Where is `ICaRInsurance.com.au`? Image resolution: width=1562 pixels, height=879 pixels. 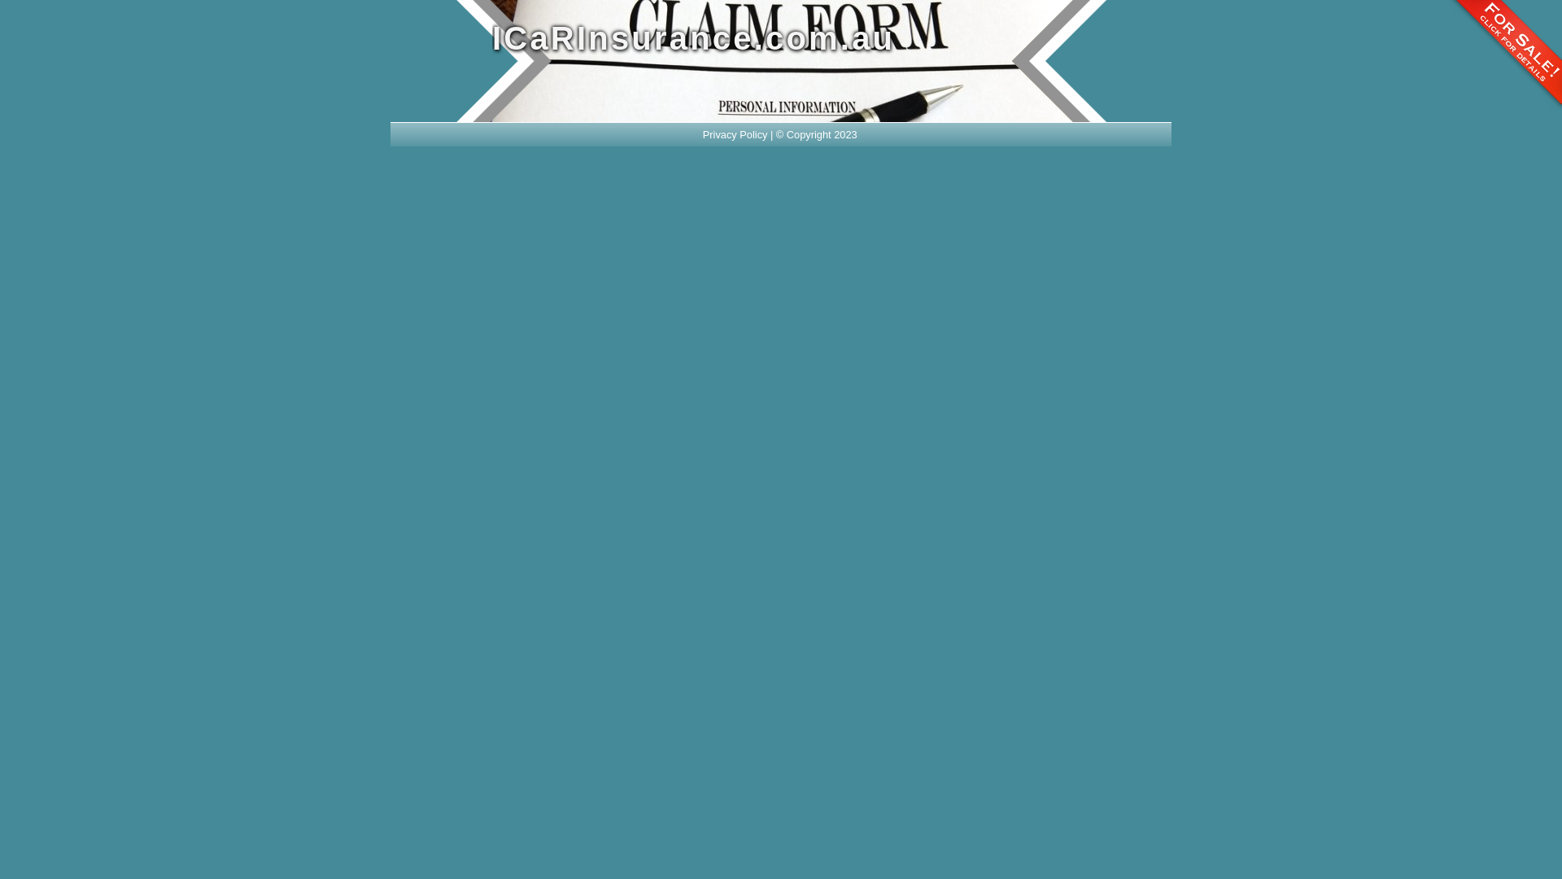 ICaRInsurance.com.au is located at coordinates (724, 39).